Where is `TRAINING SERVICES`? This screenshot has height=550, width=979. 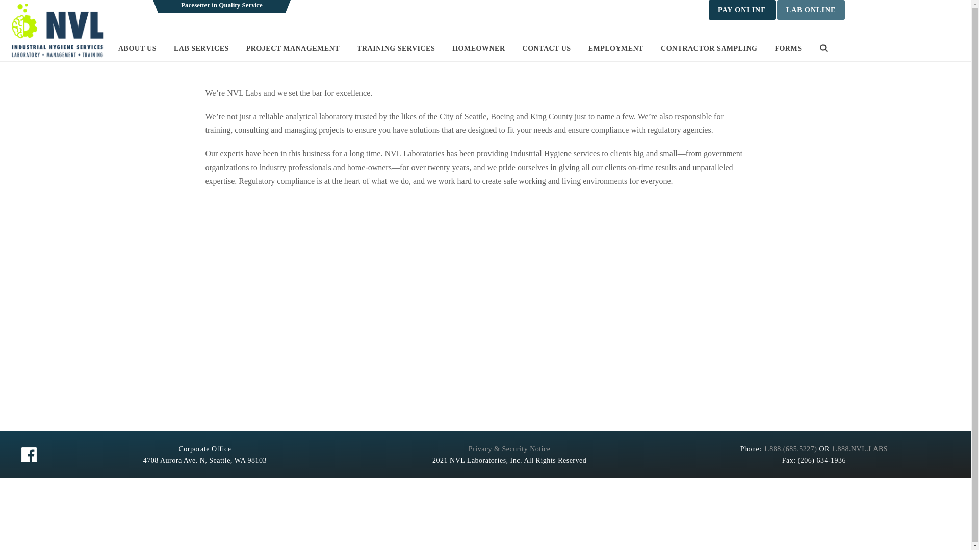 TRAINING SERVICES is located at coordinates (398, 49).